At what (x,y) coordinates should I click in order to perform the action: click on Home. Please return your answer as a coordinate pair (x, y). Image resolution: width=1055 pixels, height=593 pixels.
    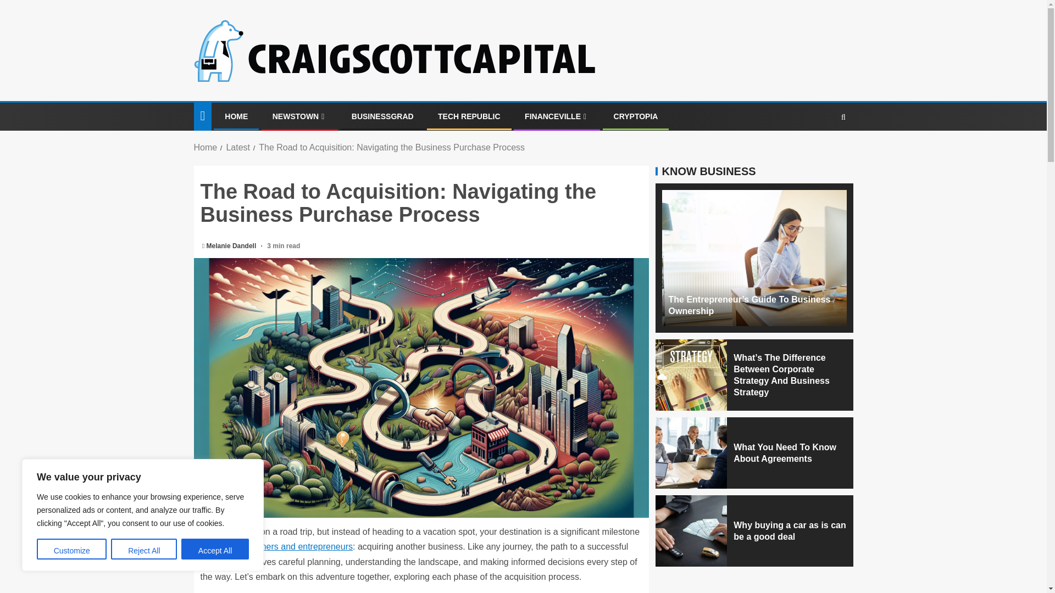
    Looking at the image, I should click on (205, 147).